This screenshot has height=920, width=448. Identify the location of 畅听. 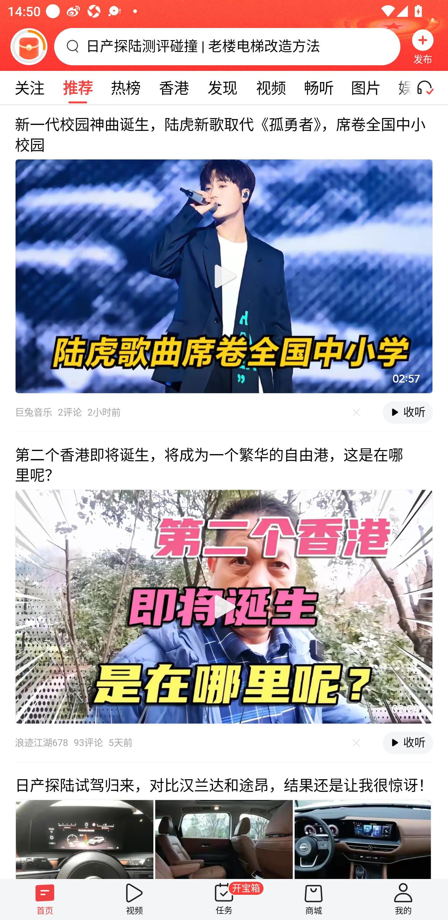
(319, 88).